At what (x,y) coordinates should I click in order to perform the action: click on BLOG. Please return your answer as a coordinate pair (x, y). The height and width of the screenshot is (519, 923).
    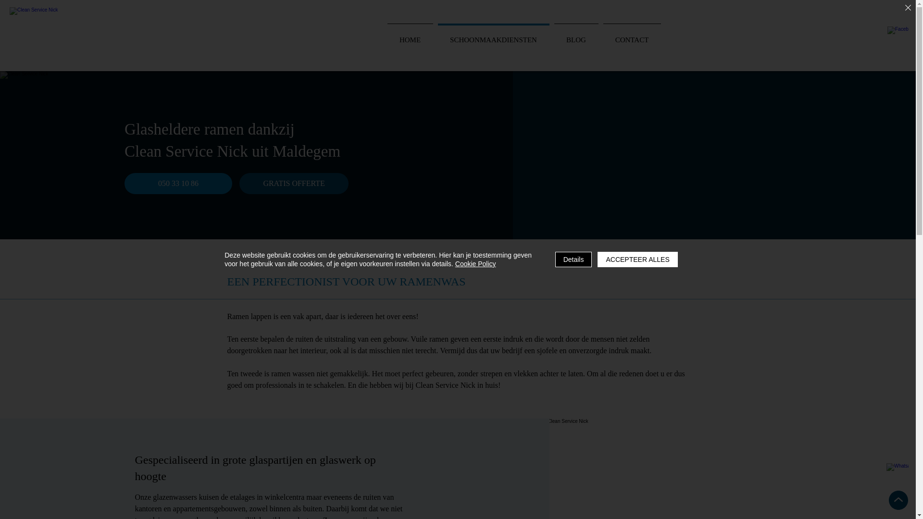
    Looking at the image, I should click on (576, 36).